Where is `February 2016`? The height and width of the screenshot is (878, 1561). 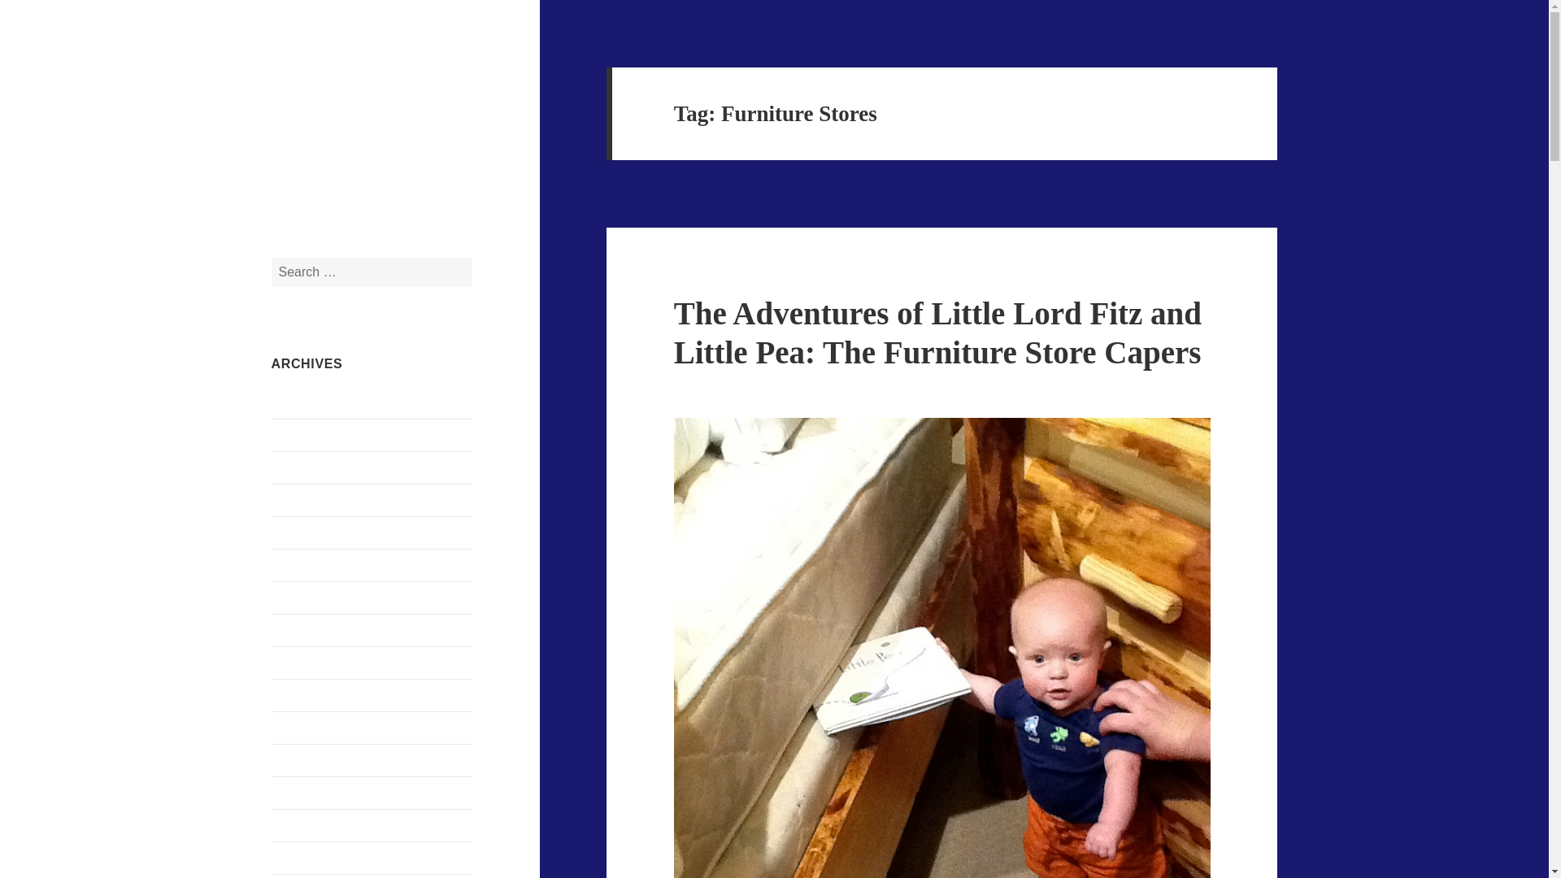
February 2016 is located at coordinates (310, 565).